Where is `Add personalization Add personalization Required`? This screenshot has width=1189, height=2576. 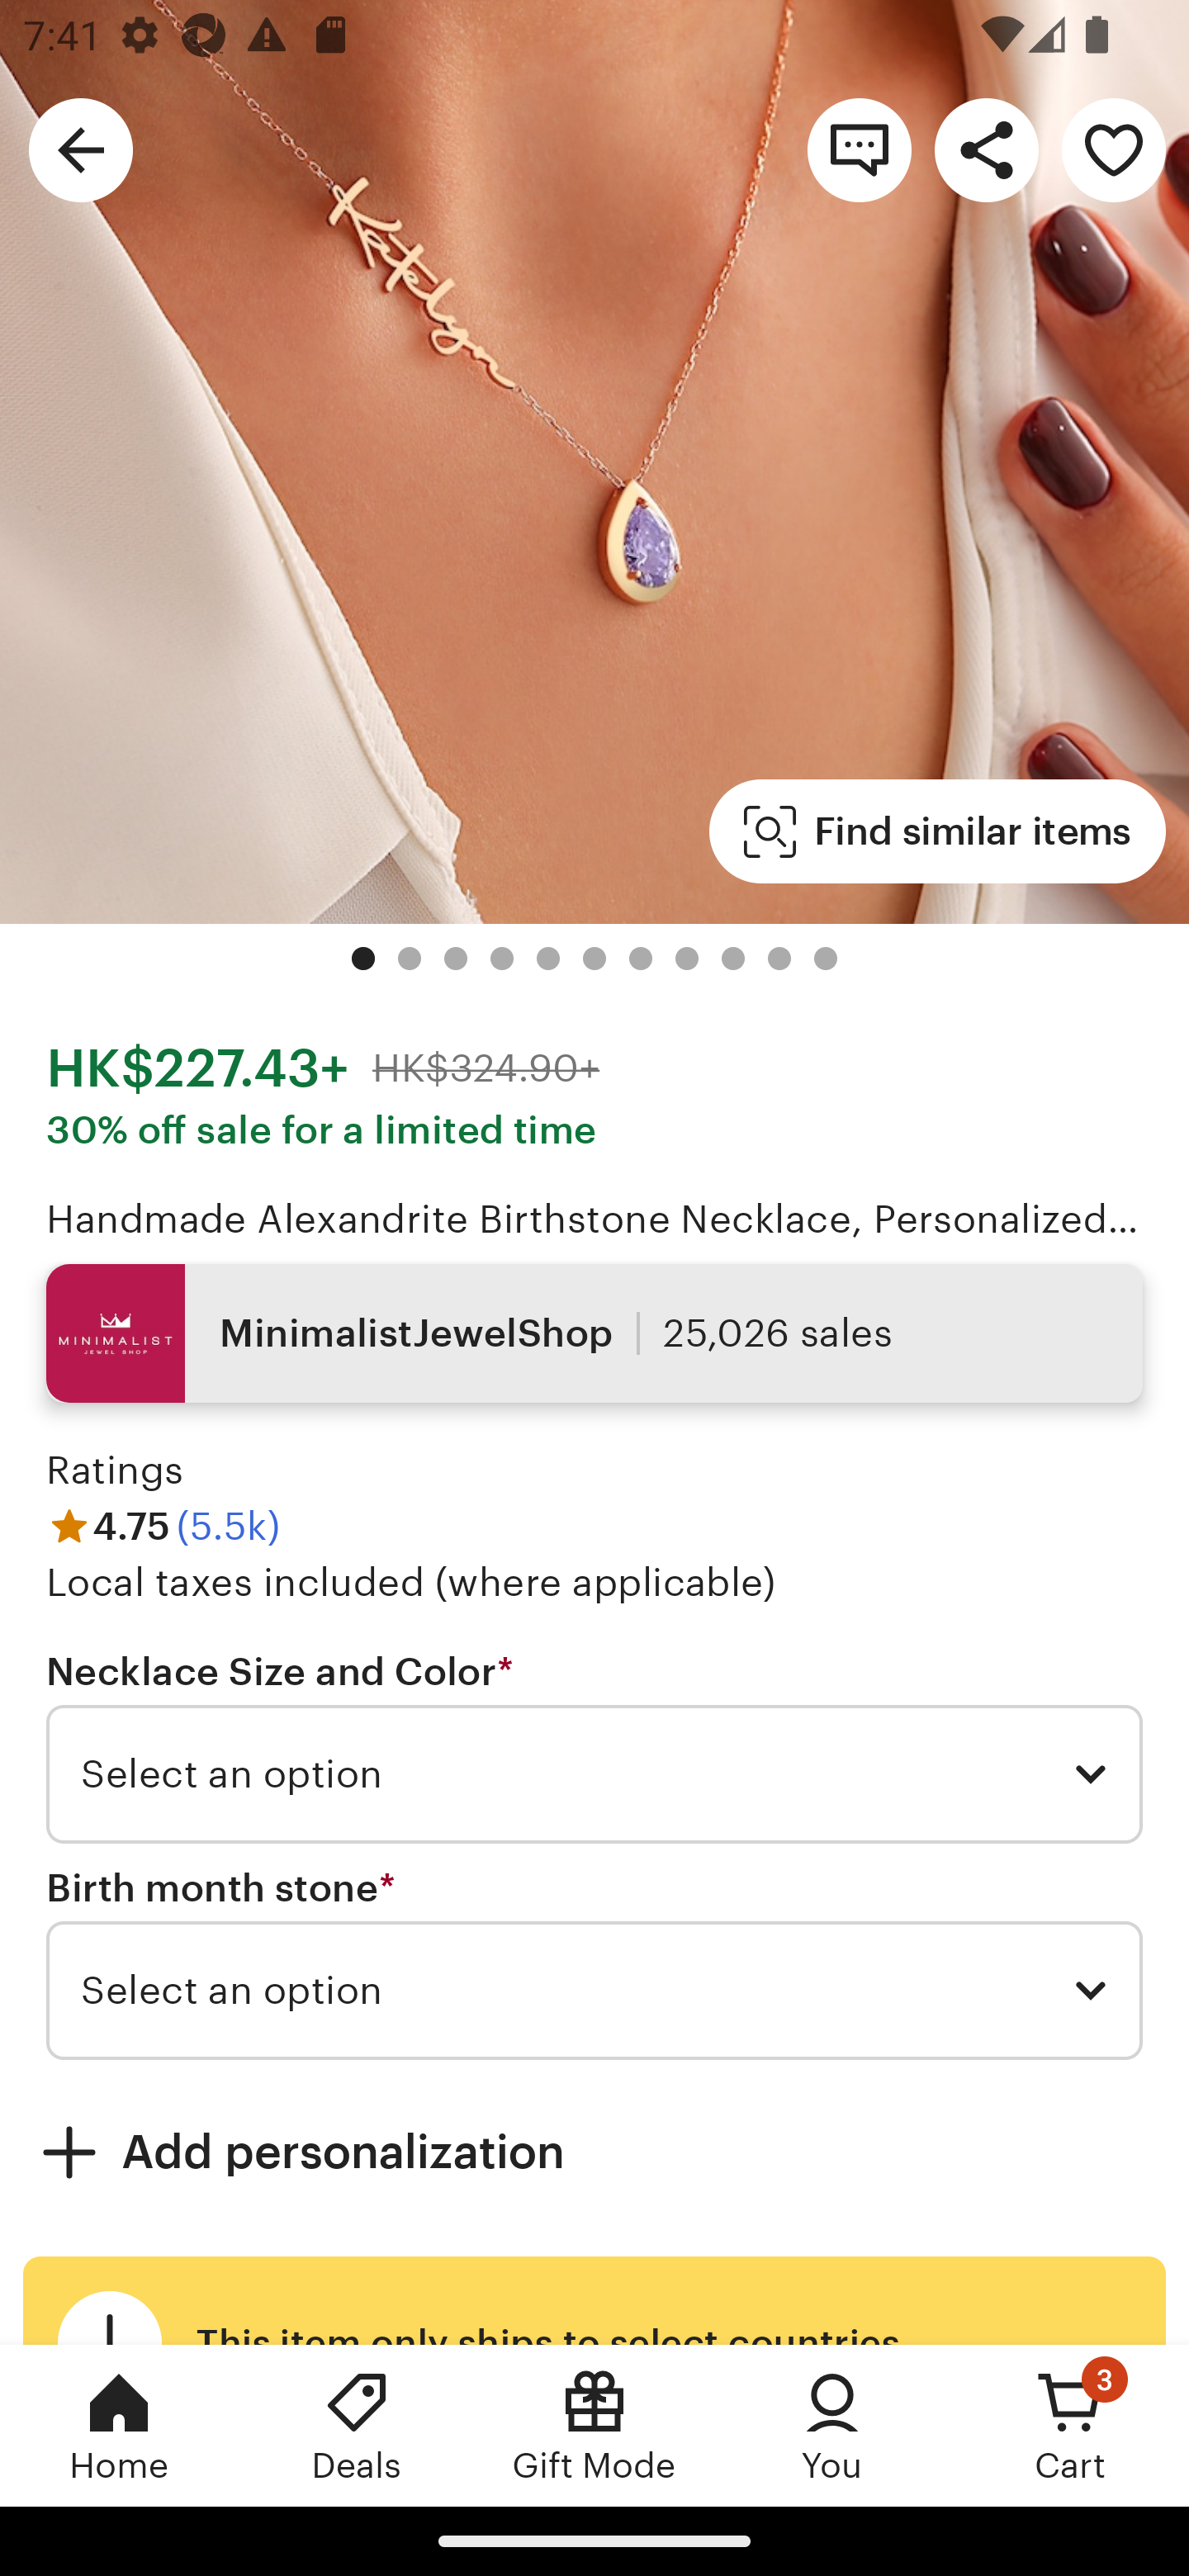
Add personalization Add personalization Required is located at coordinates (594, 2152).